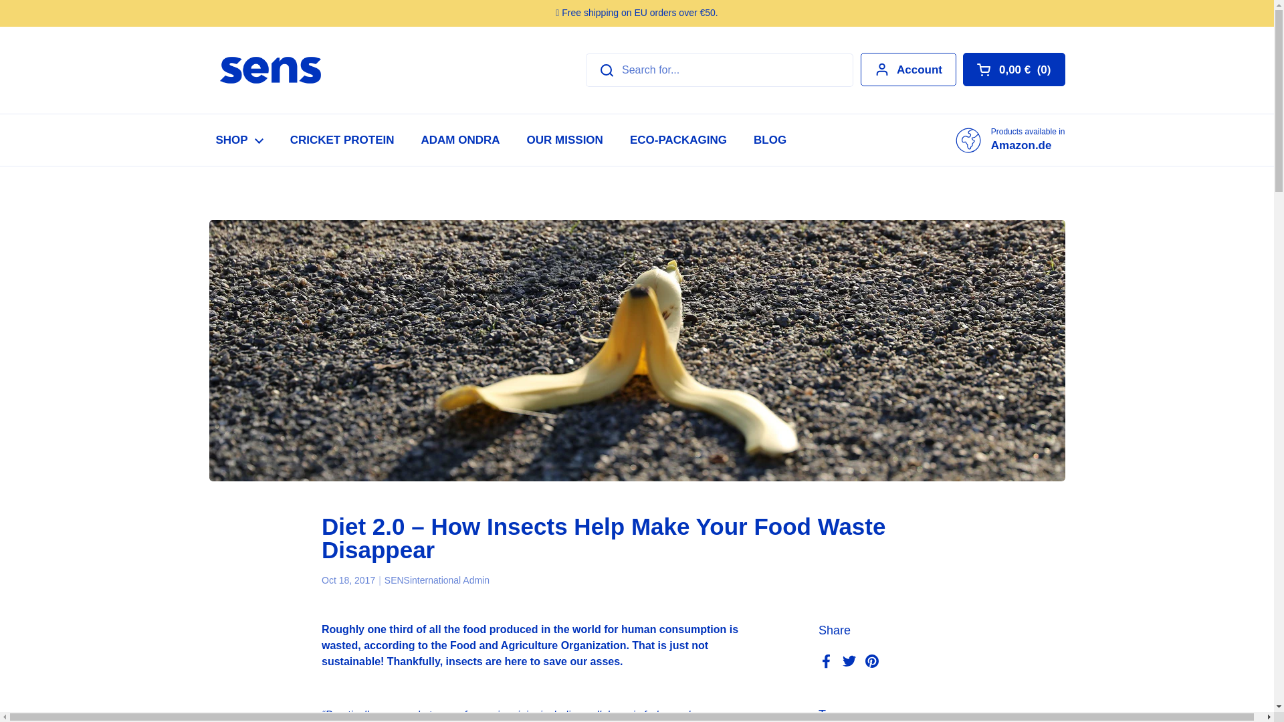 Image resolution: width=1284 pixels, height=722 pixels. Describe the element at coordinates (270, 70) in the screenshot. I see `EatSens.com` at that location.